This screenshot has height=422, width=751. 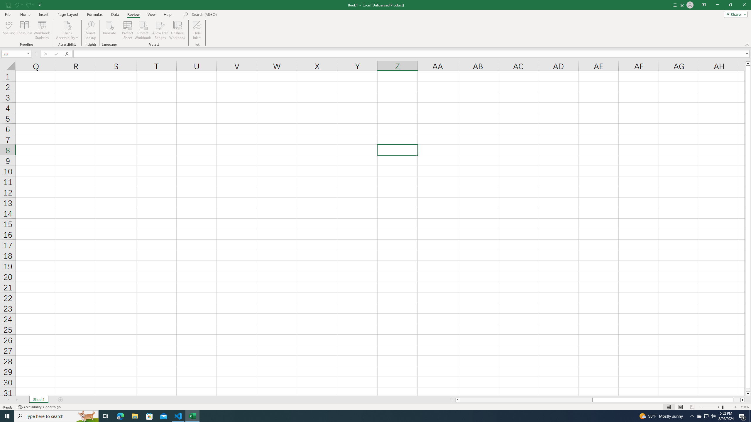 I want to click on Smart Lookup, so click(x=90, y=30).